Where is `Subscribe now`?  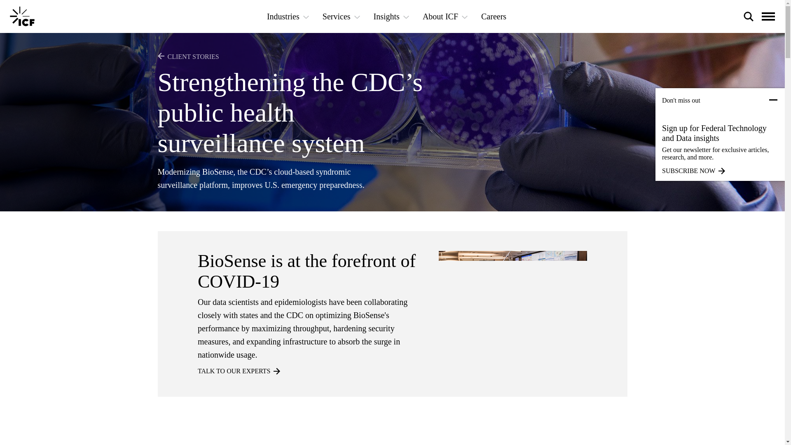
Subscribe now is located at coordinates (720, 171).